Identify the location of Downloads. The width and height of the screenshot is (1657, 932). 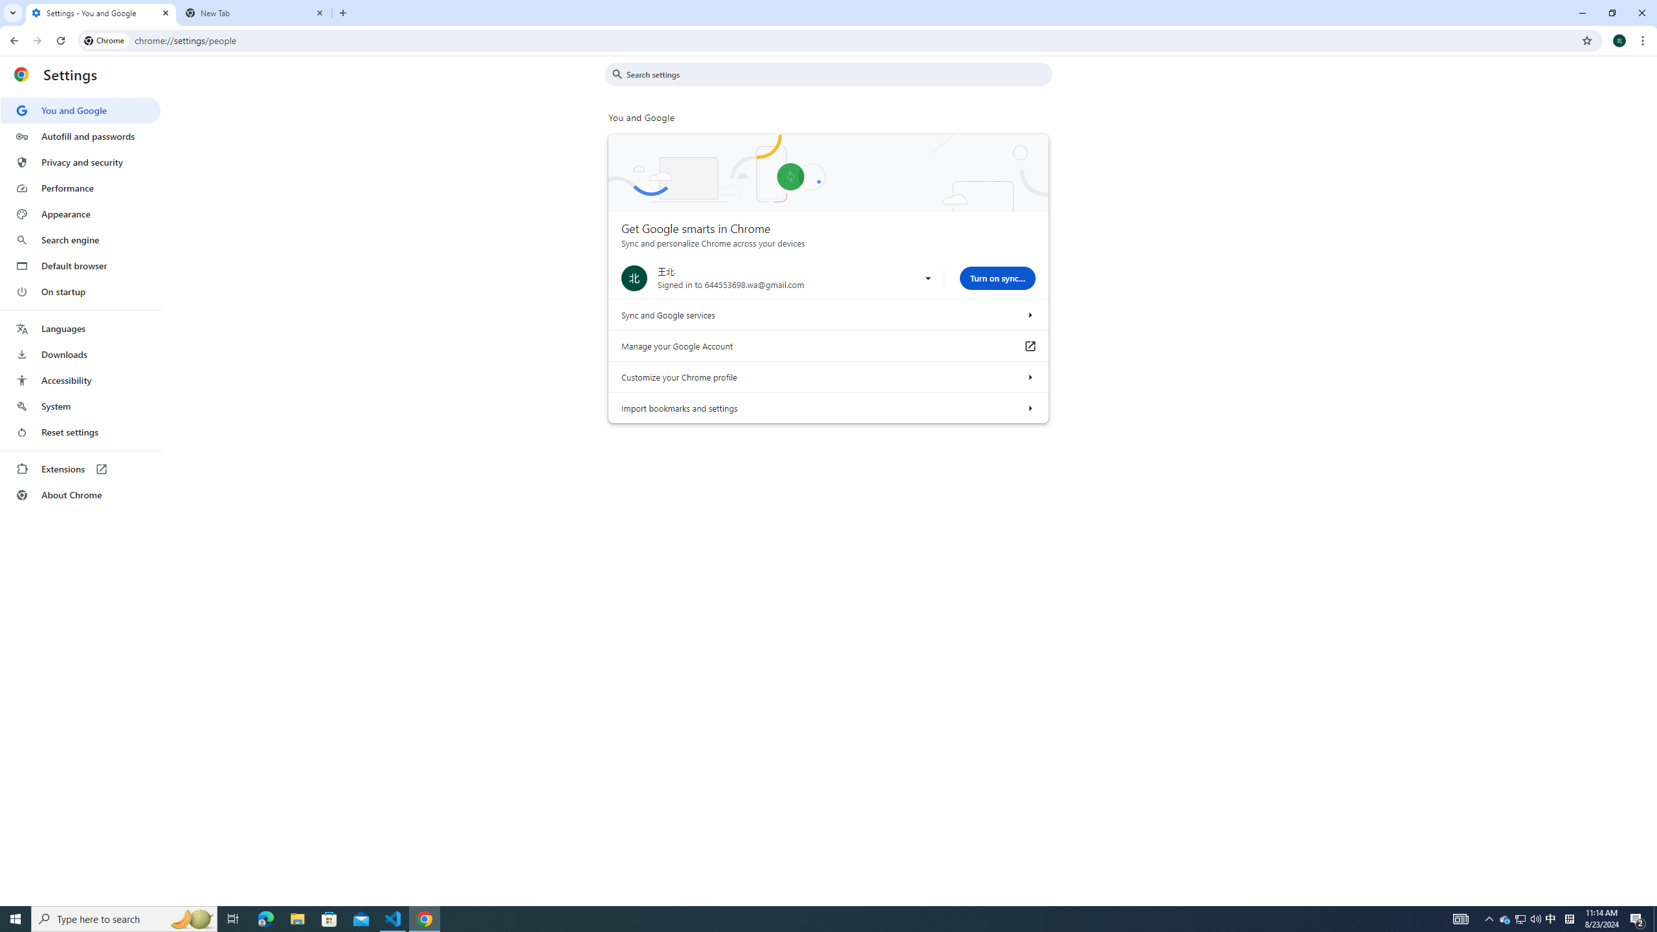
(80, 355).